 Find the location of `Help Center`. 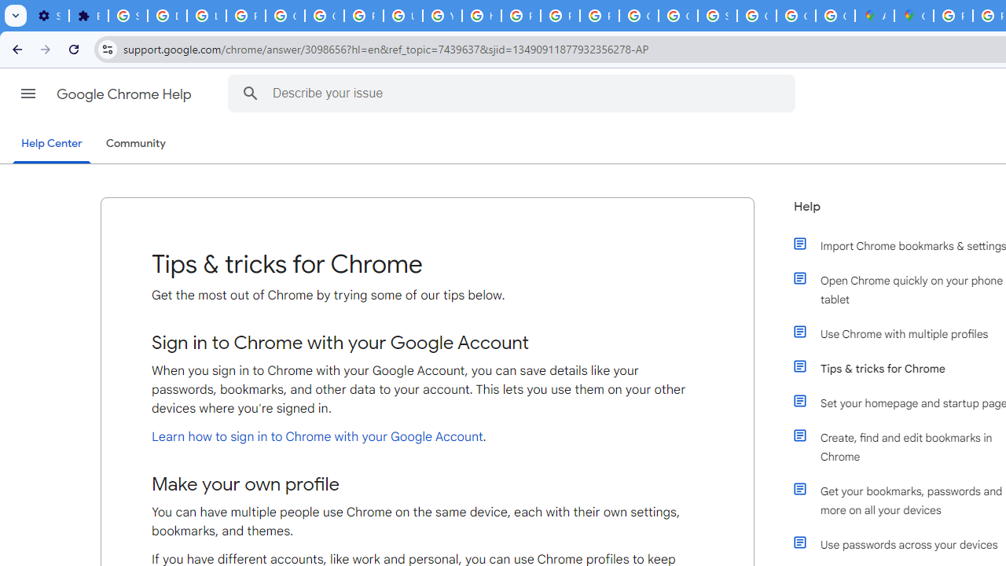

Help Center is located at coordinates (52, 145).